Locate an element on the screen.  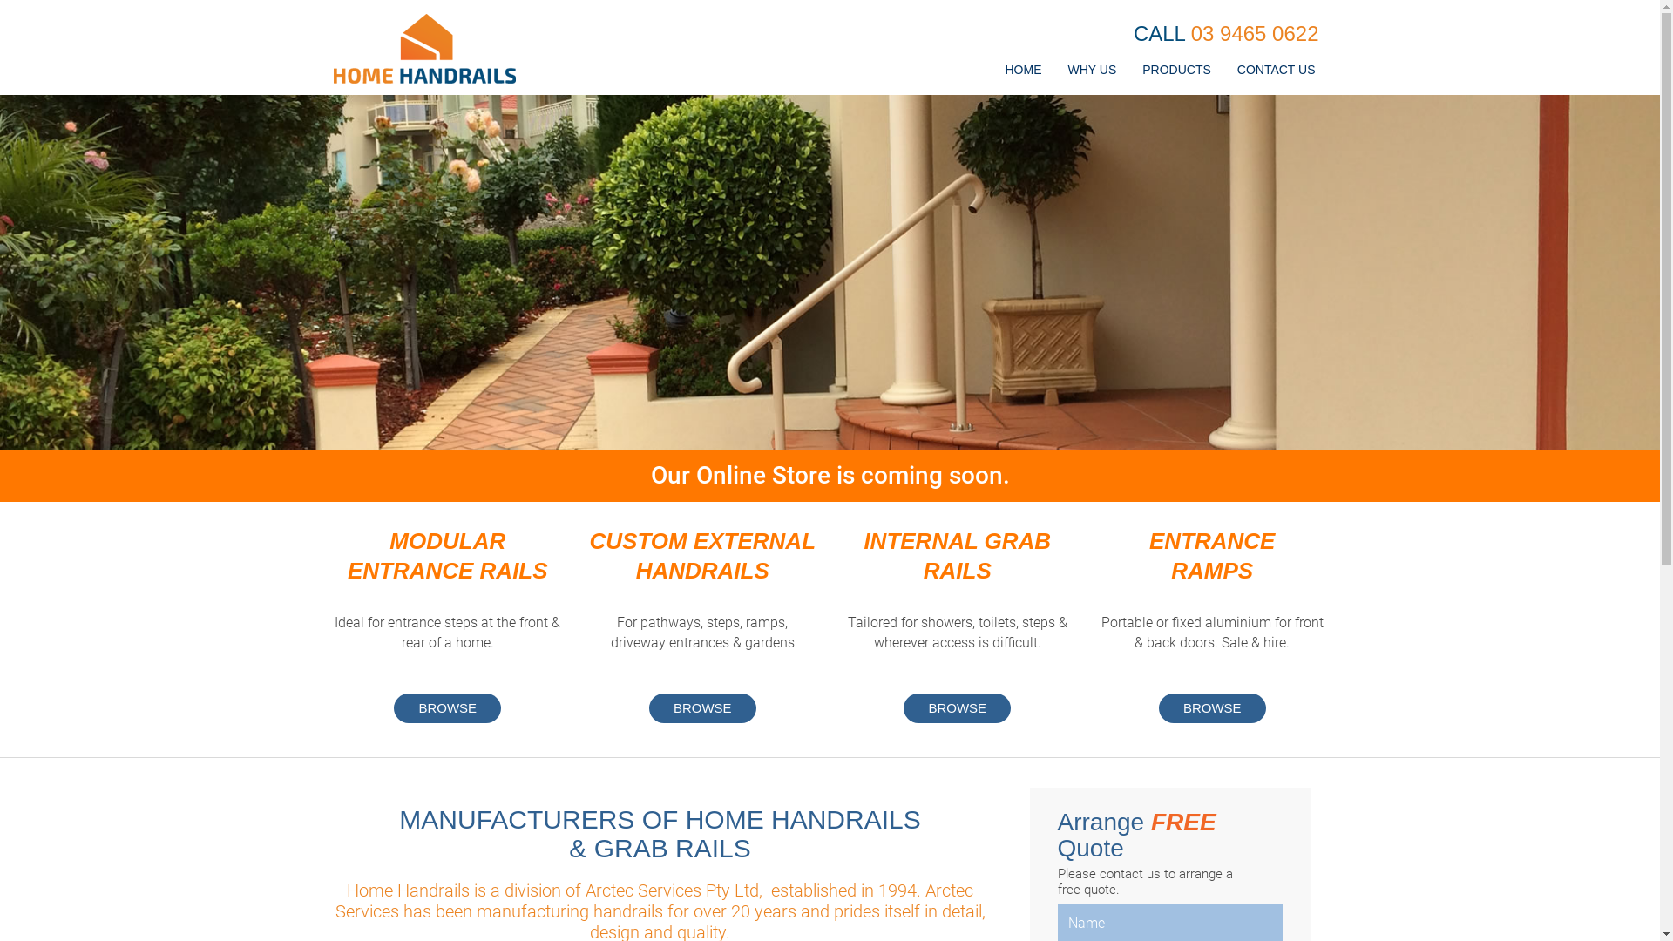
CONTACT US is located at coordinates (1277, 75).